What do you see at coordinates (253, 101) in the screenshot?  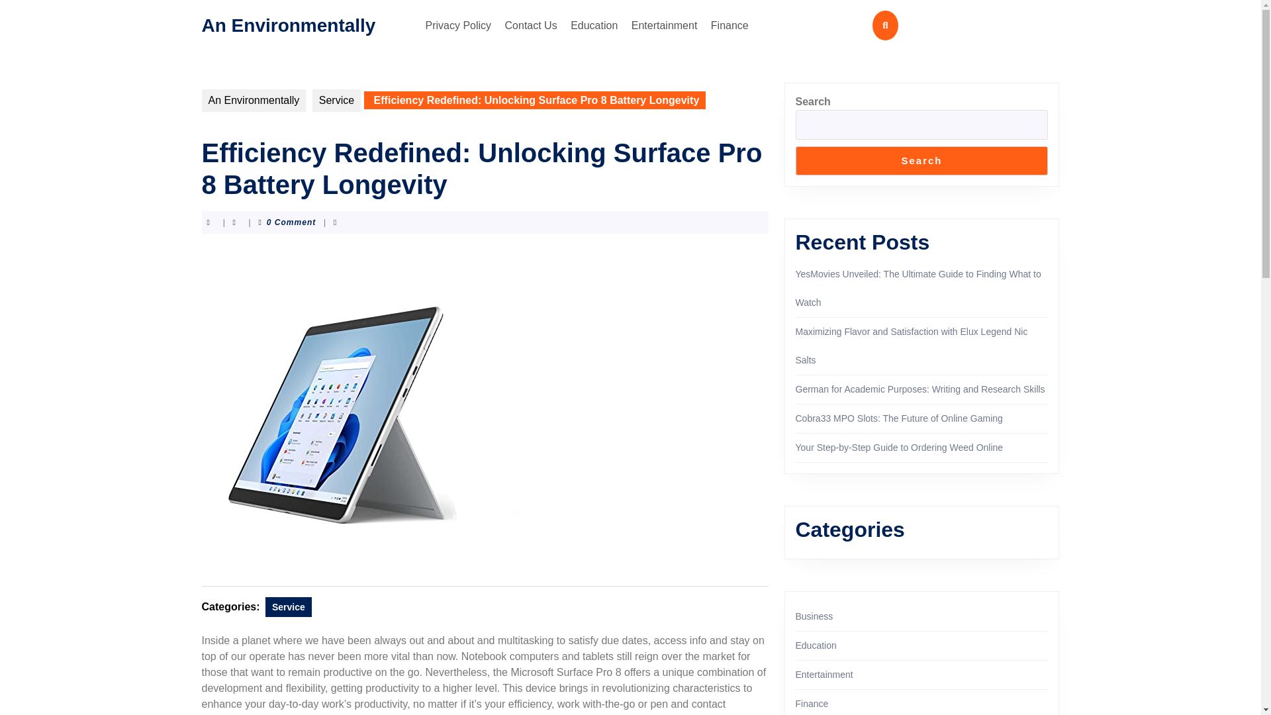 I see `An Environmentally` at bounding box center [253, 101].